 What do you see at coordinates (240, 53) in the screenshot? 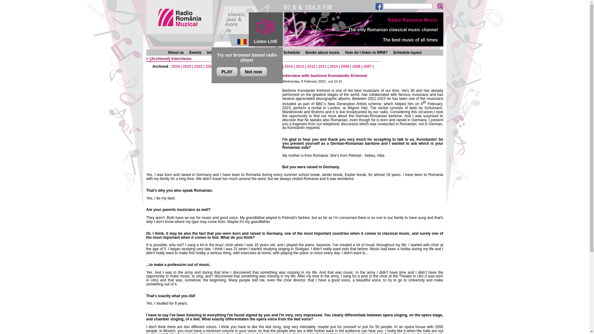
I see `Chronicles` at bounding box center [240, 53].